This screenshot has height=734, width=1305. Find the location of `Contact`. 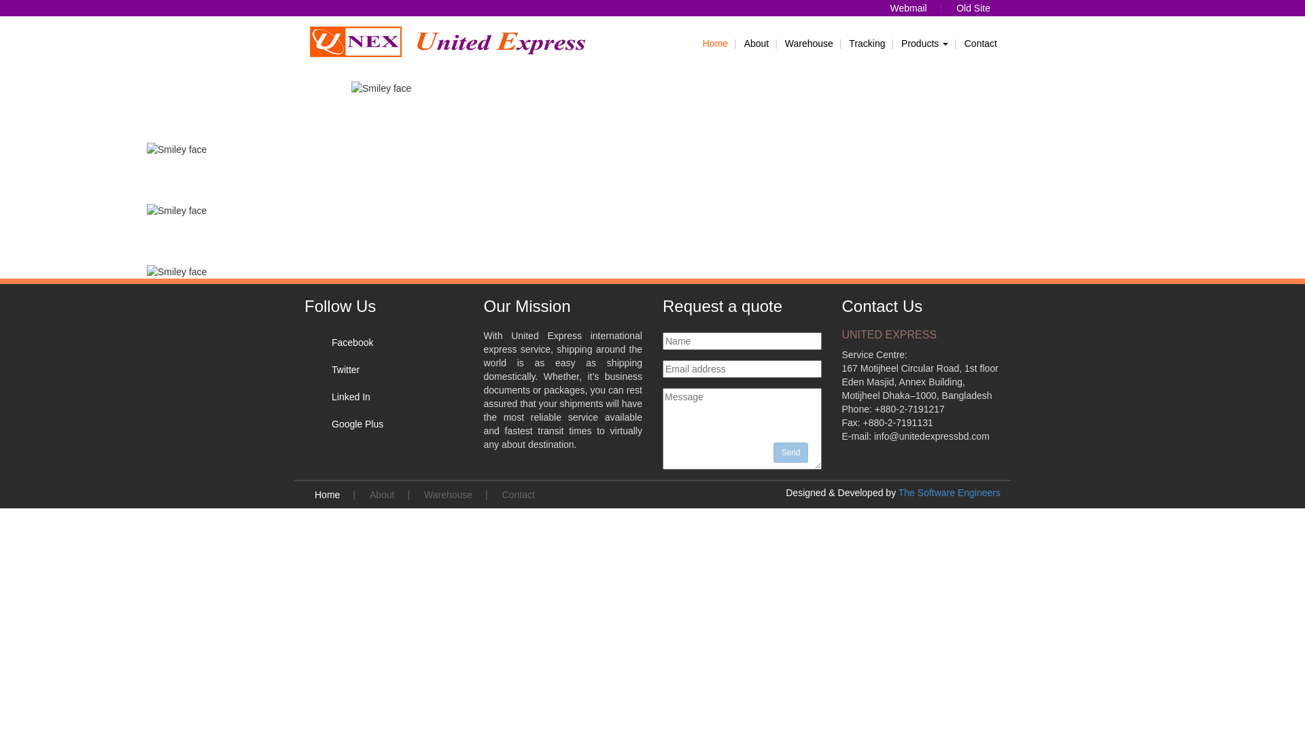

Contact is located at coordinates (519, 495).